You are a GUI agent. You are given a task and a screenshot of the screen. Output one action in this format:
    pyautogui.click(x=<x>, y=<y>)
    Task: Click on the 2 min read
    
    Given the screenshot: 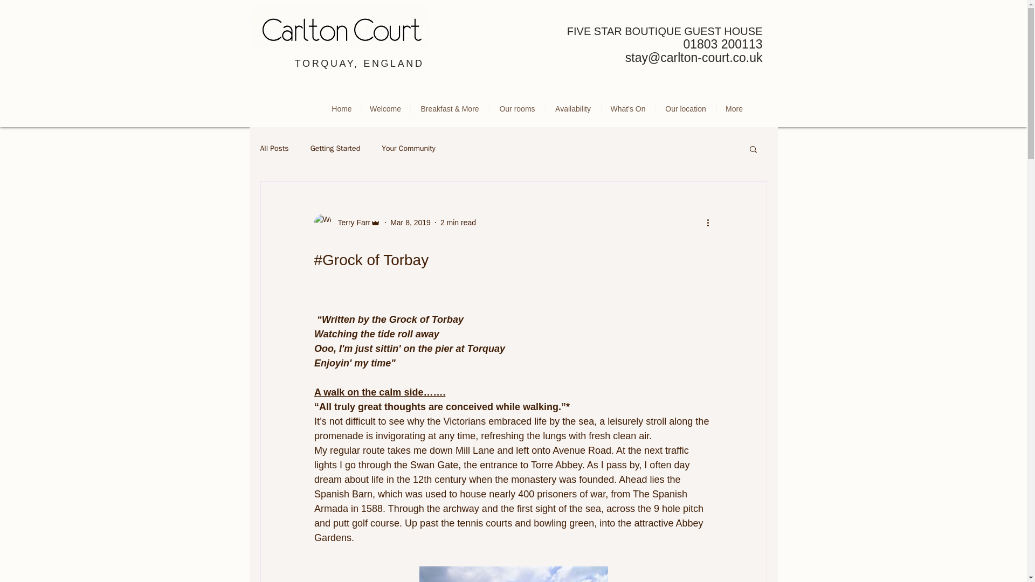 What is the action you would take?
    pyautogui.click(x=458, y=222)
    